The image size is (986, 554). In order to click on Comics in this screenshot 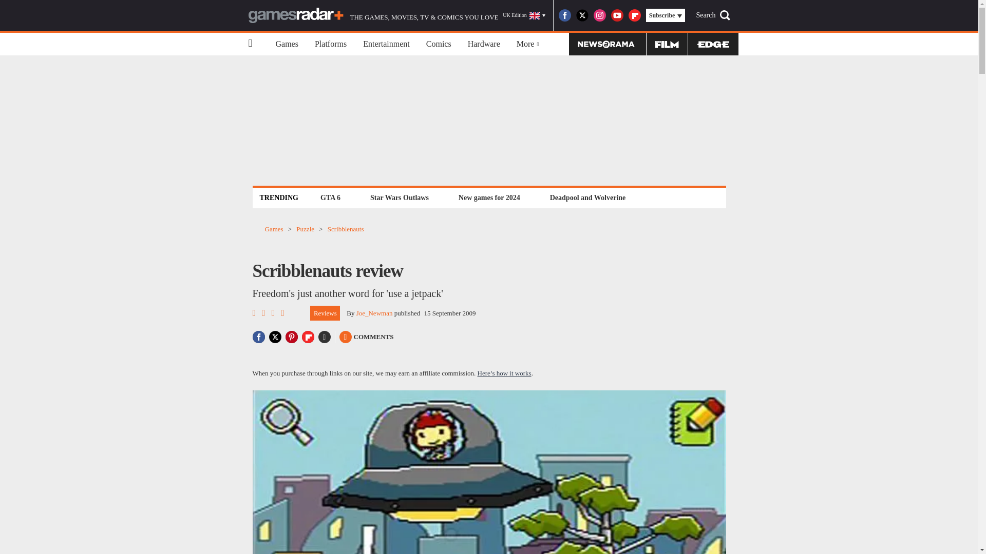, I will do `click(439, 44)`.